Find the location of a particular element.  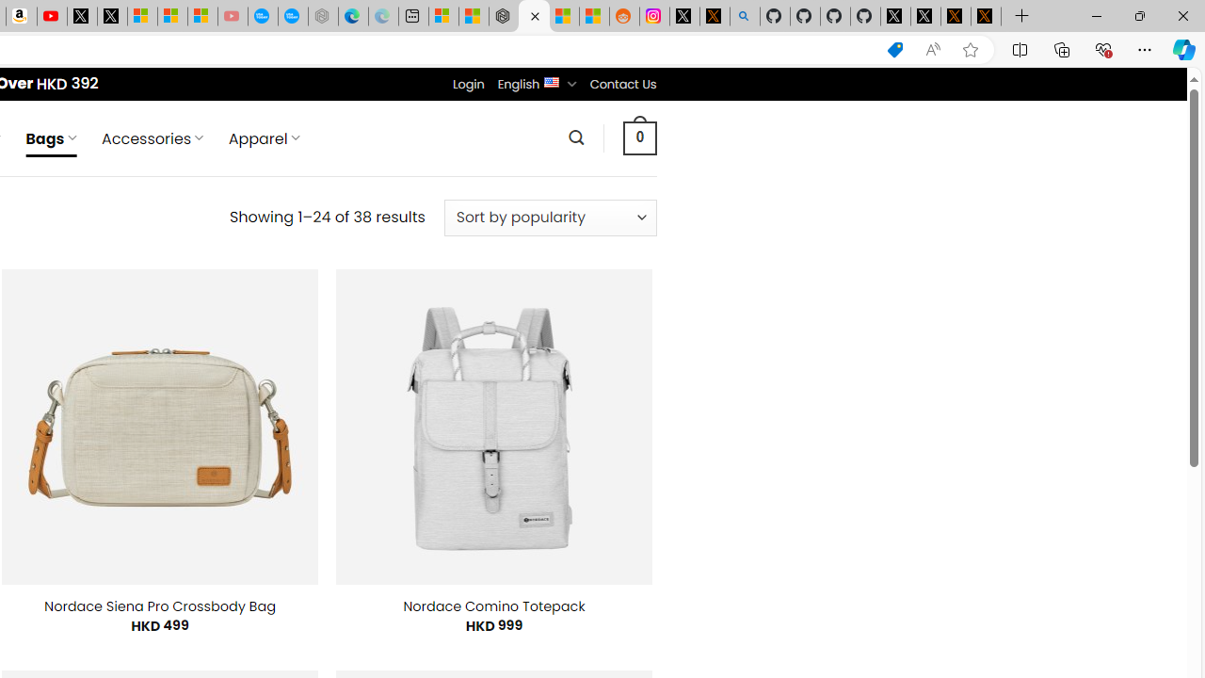

Profile / X is located at coordinates (894, 17).